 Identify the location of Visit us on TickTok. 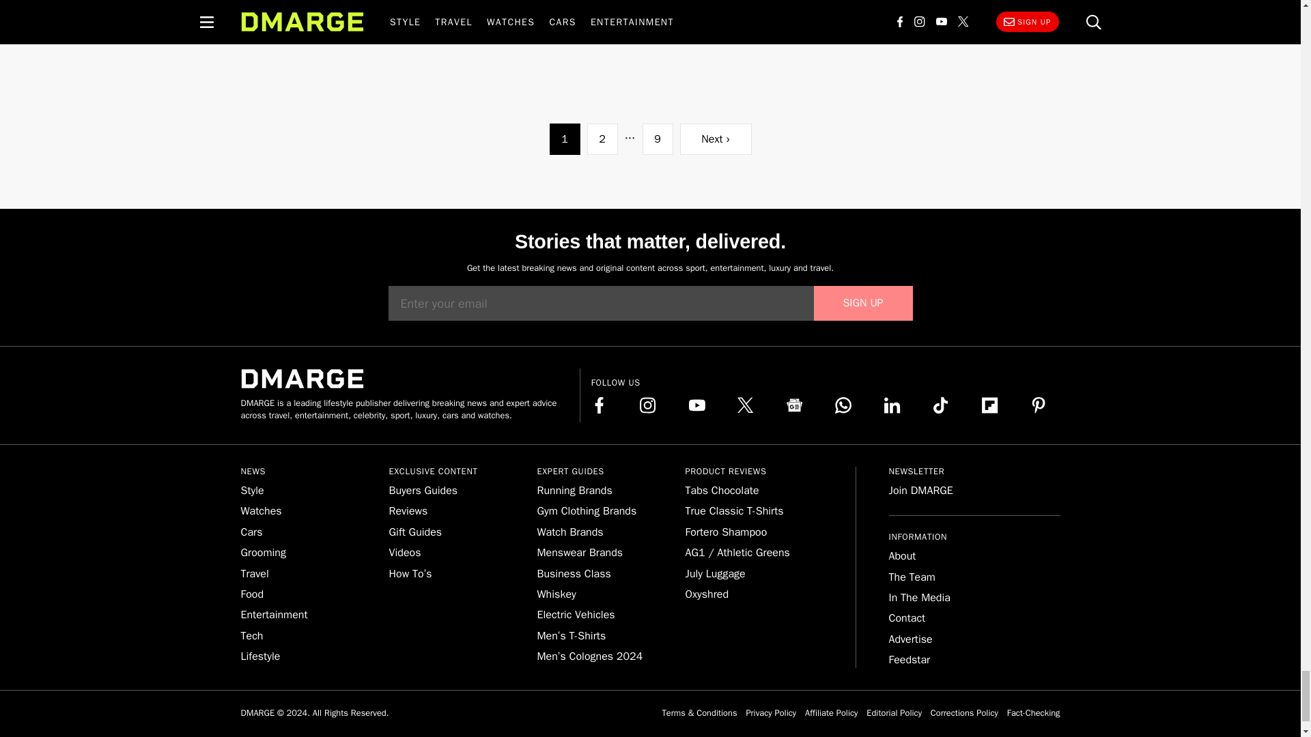
(941, 405).